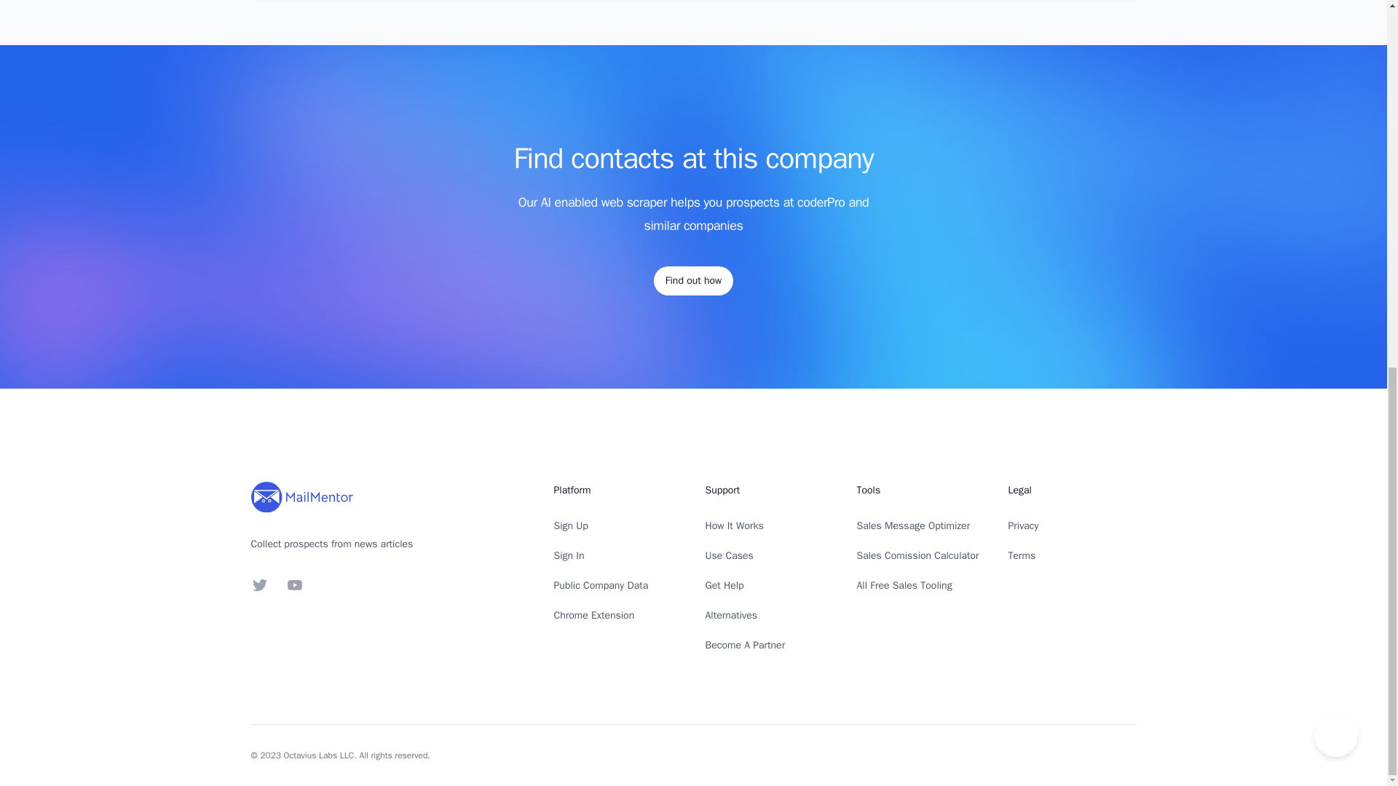 This screenshot has height=786, width=1398. Describe the element at coordinates (319, 755) in the screenshot. I see `Octavius Labs LLC` at that location.